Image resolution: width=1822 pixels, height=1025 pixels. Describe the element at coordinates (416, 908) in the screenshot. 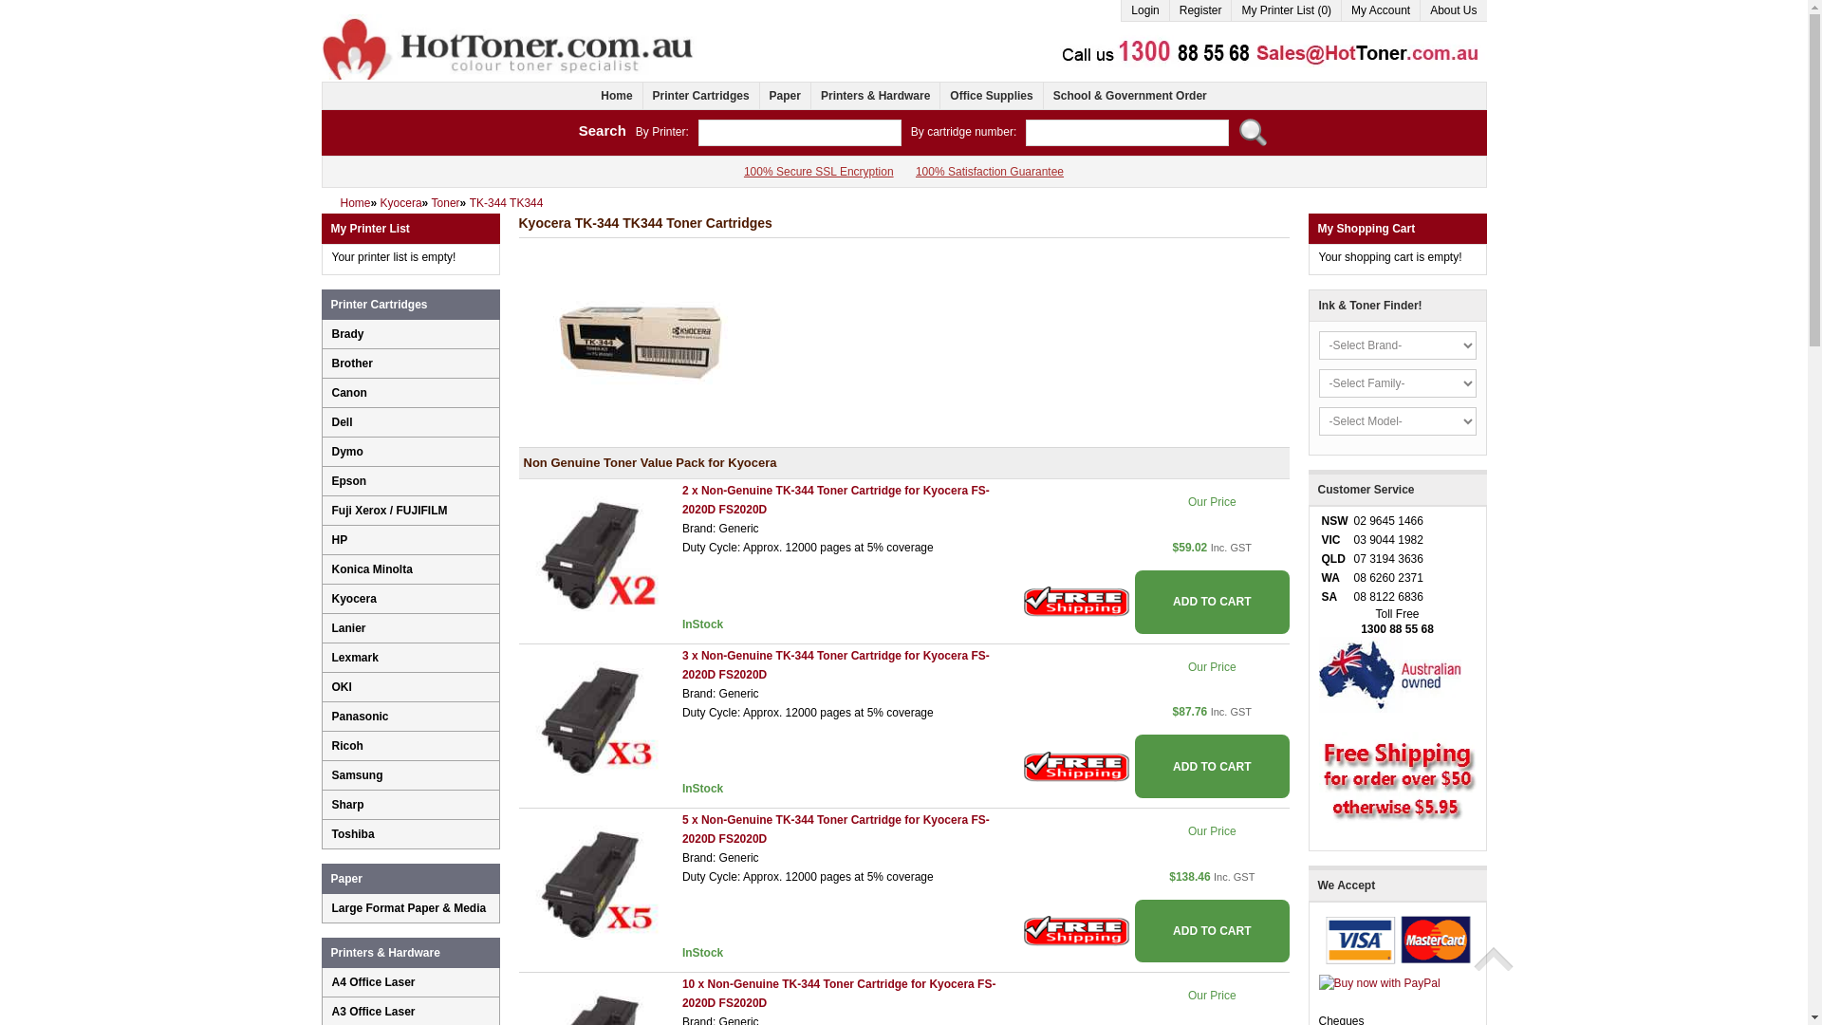

I see `Large Format Paper & Media` at that location.